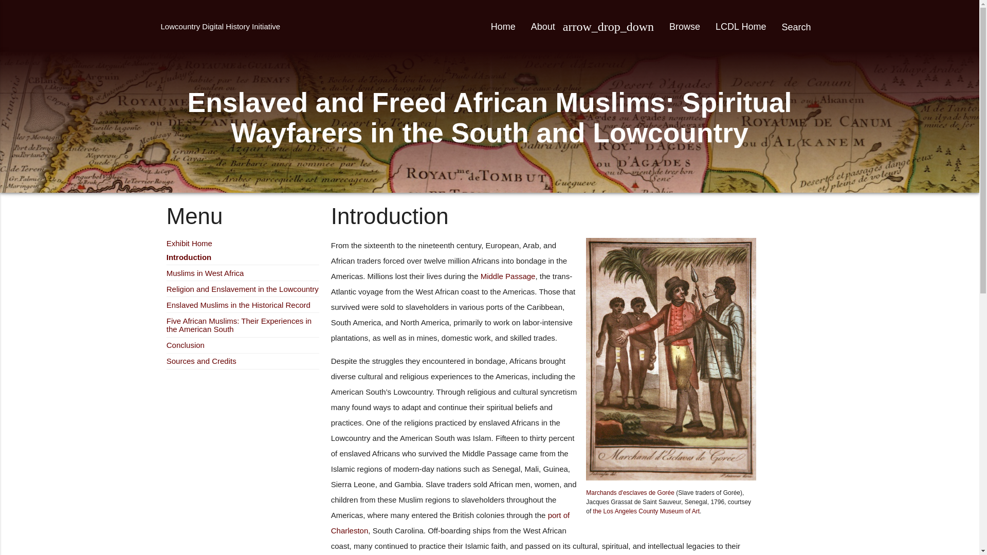 The image size is (987, 555). I want to click on Exhibit Home, so click(189, 243).